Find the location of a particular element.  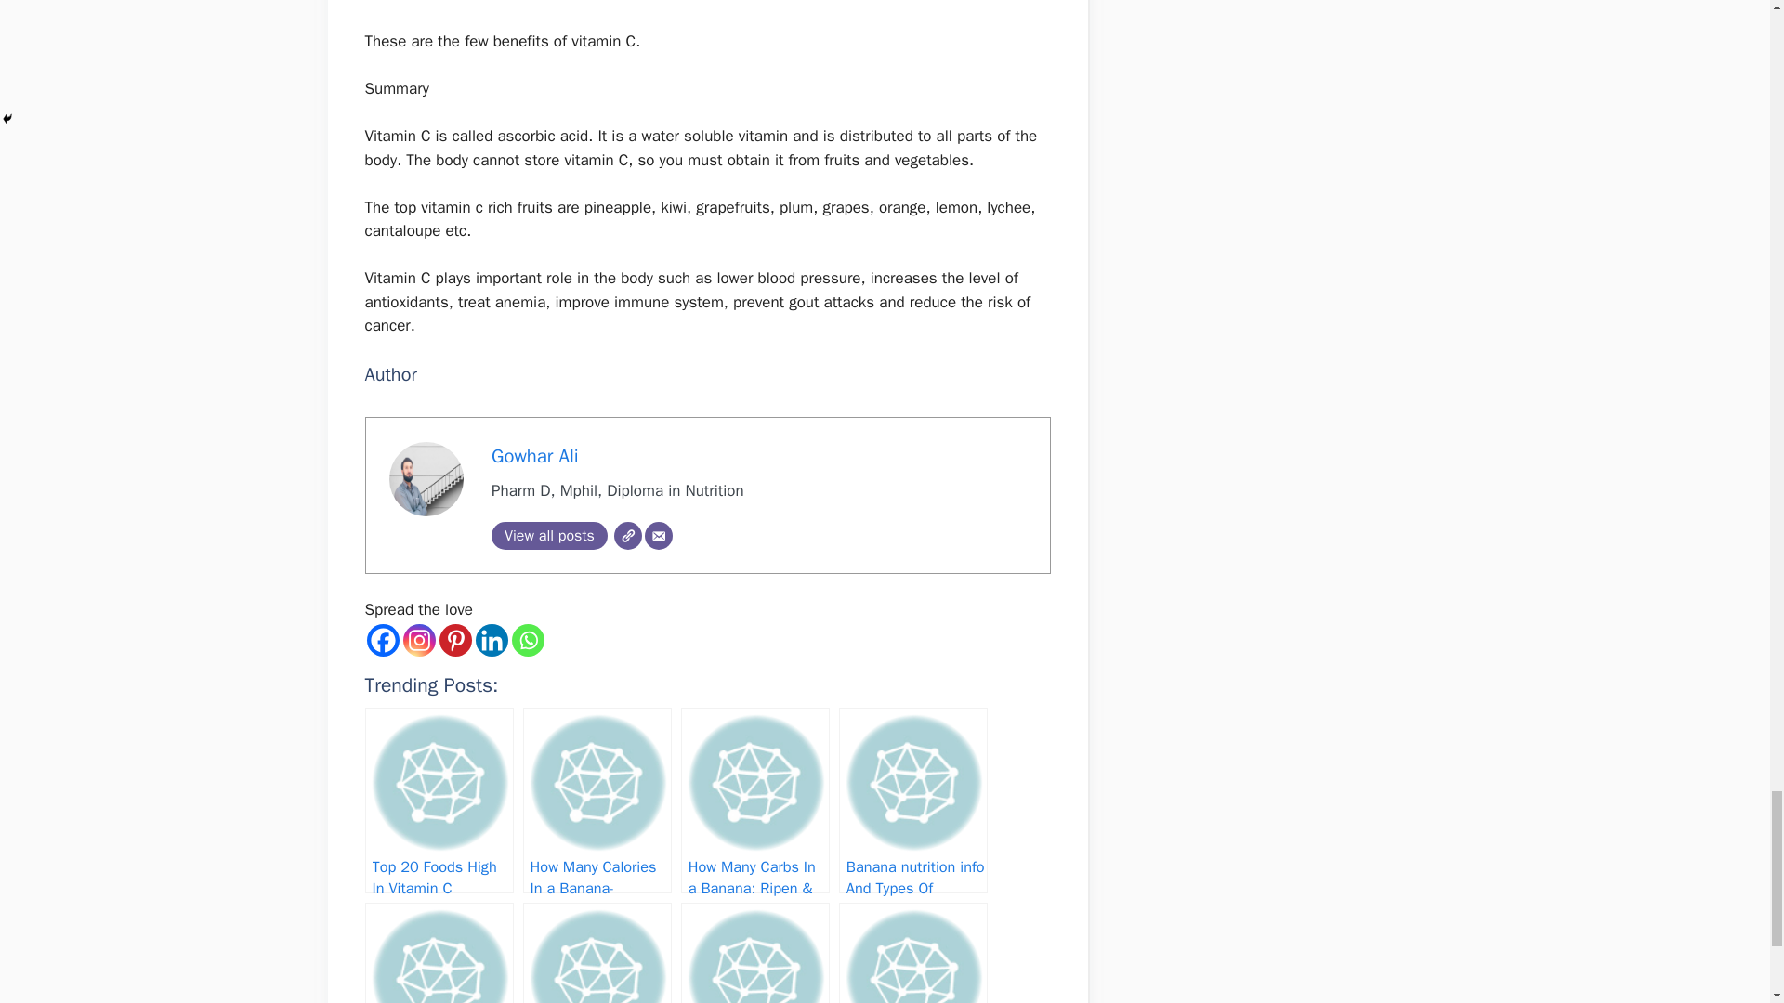

Top 23 Foods High In Calcium. is located at coordinates (597, 953).